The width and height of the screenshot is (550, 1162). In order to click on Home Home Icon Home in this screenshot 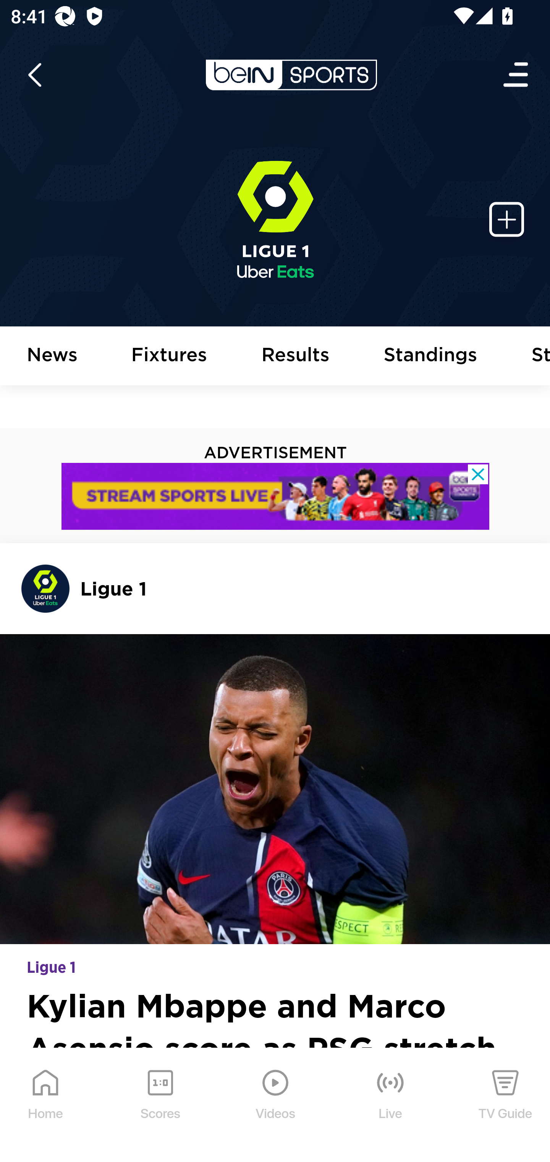, I will do `click(46, 1105)`.